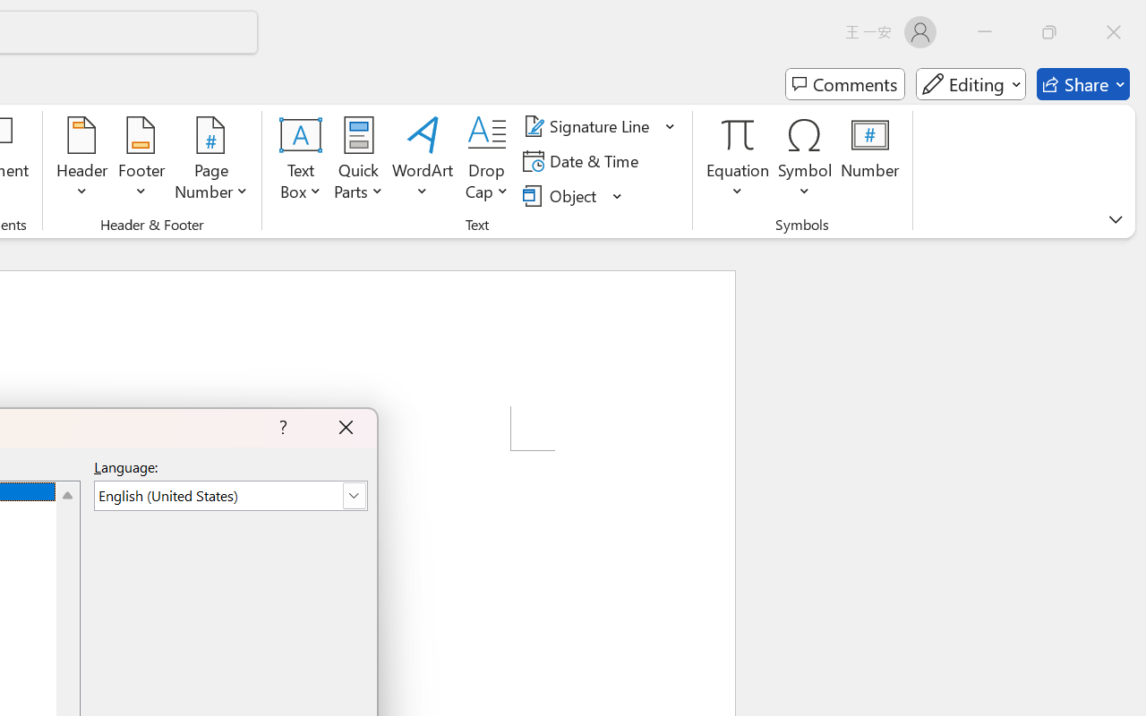  Describe the element at coordinates (141, 161) in the screenshot. I see `Footer` at that location.